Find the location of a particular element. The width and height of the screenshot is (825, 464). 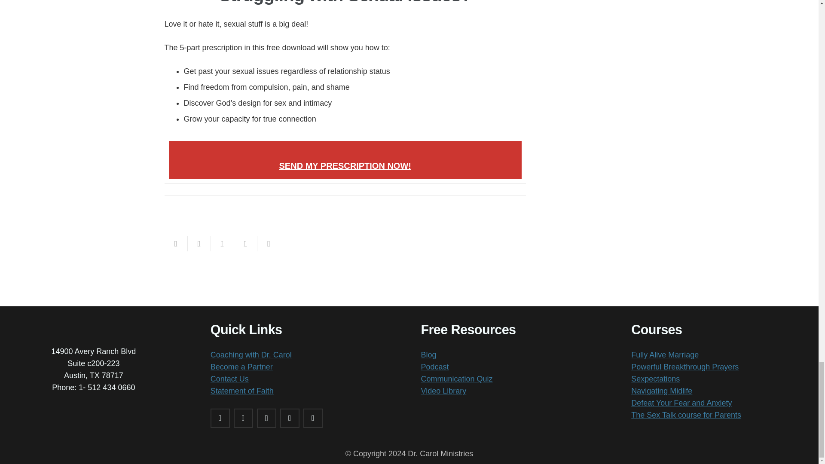

Share this is located at coordinates (245, 243).